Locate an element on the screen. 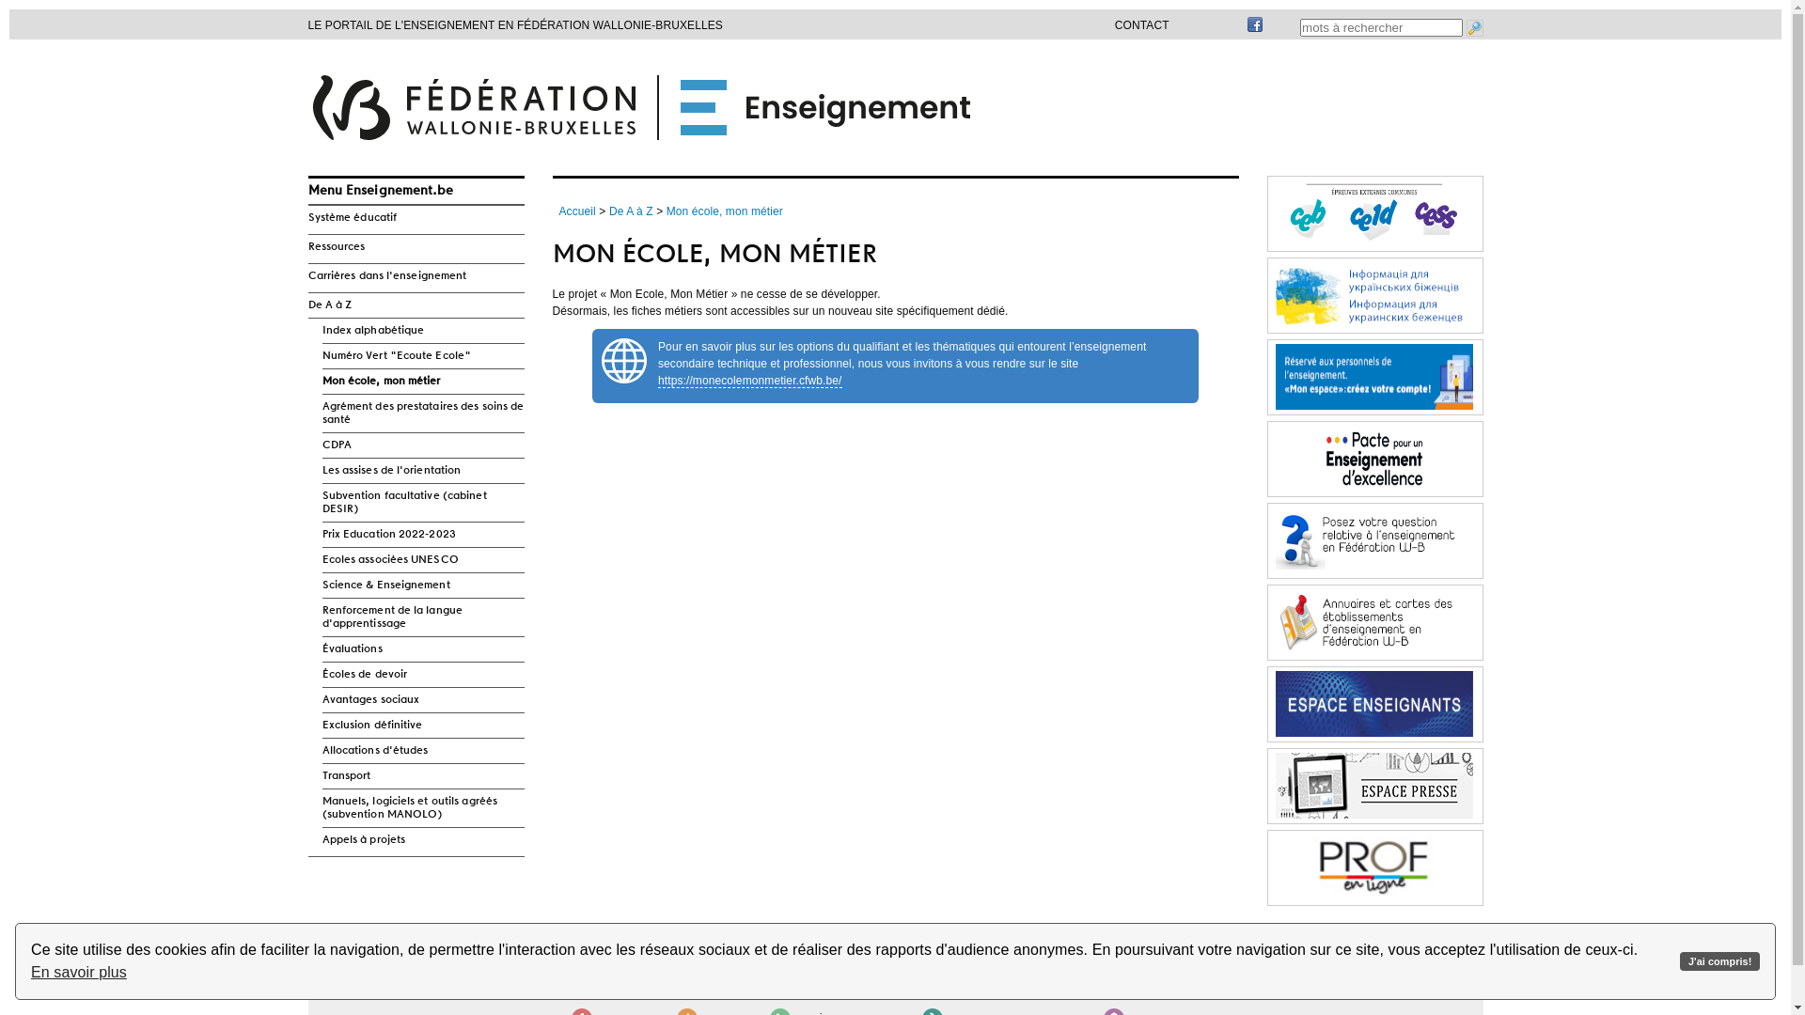 Image resolution: width=1805 pixels, height=1015 pixels. Prix Education 2022-2023 is located at coordinates (423, 535).